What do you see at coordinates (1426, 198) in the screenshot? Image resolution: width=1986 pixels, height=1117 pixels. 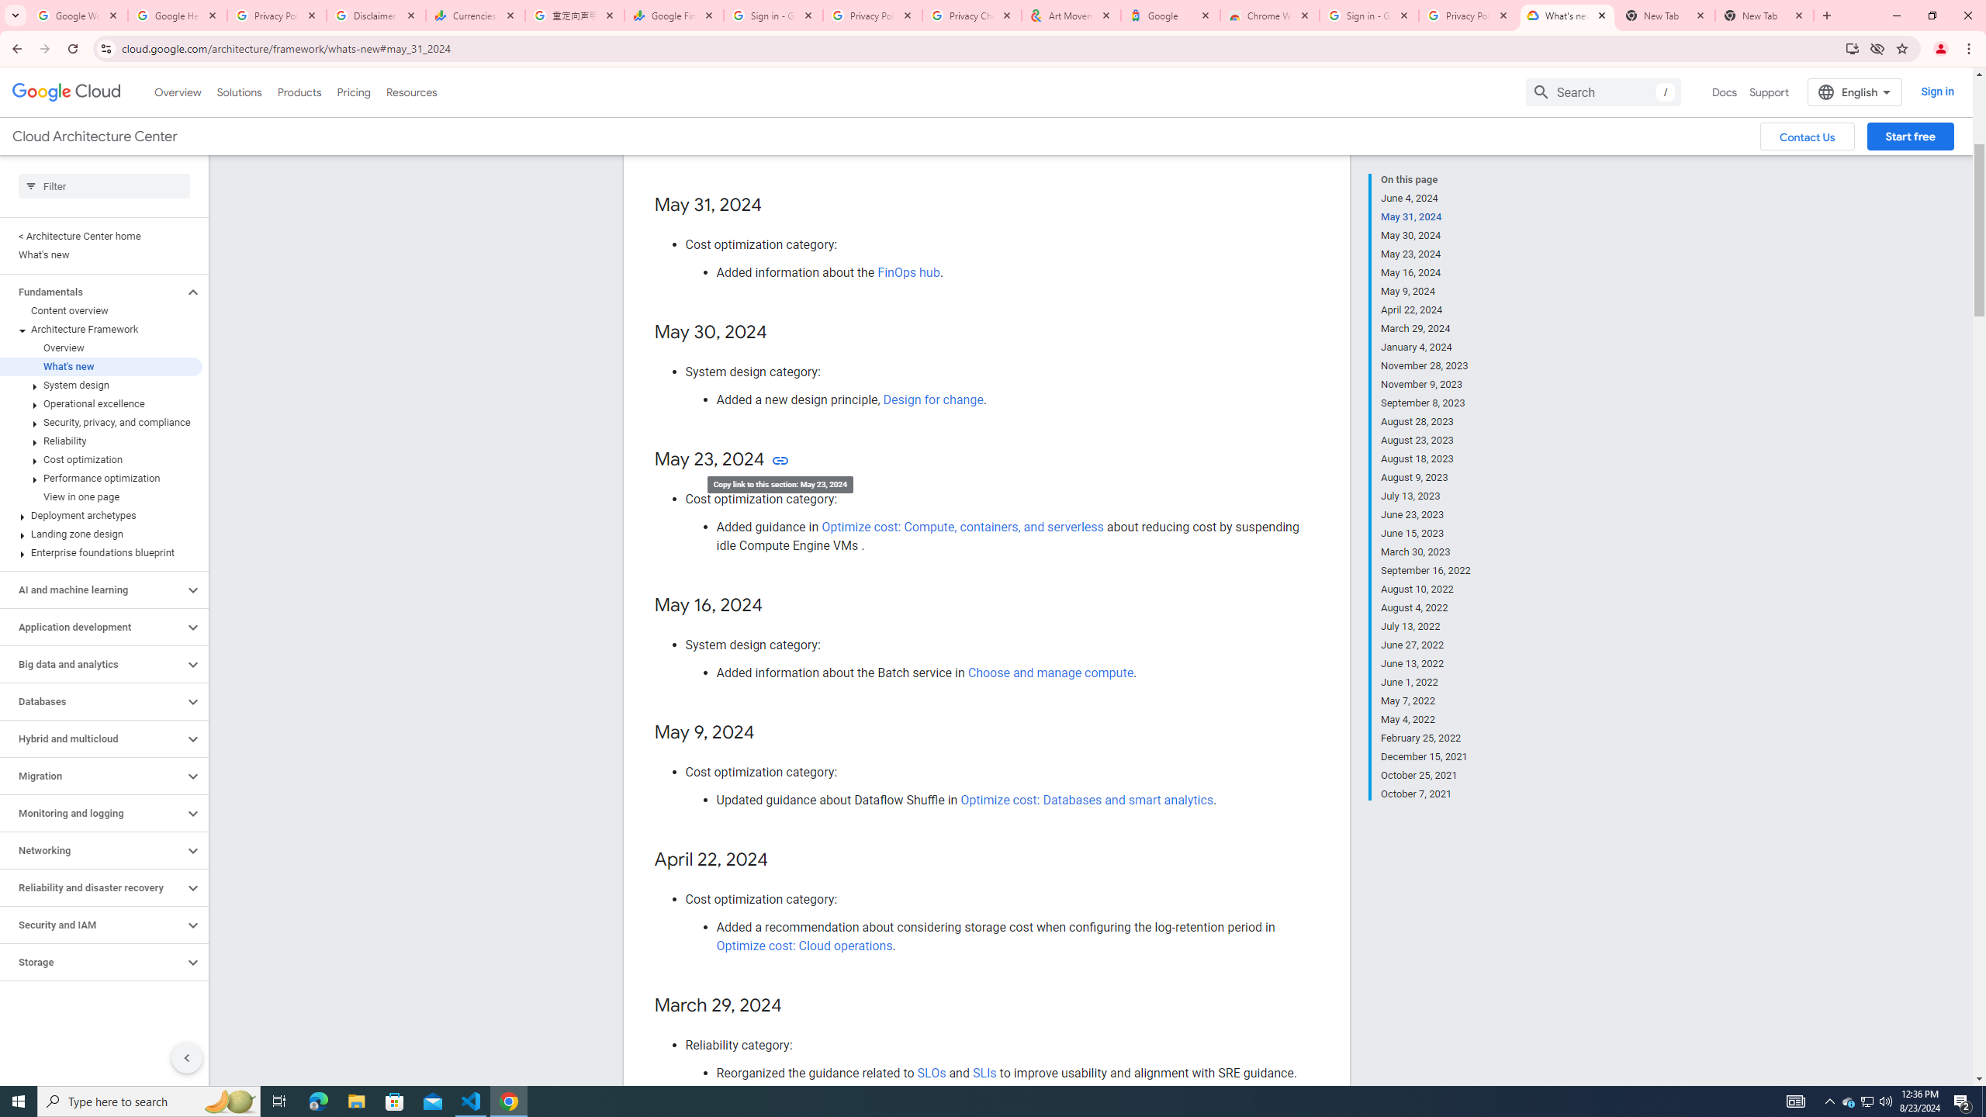 I see `June 4, 2024` at bounding box center [1426, 198].